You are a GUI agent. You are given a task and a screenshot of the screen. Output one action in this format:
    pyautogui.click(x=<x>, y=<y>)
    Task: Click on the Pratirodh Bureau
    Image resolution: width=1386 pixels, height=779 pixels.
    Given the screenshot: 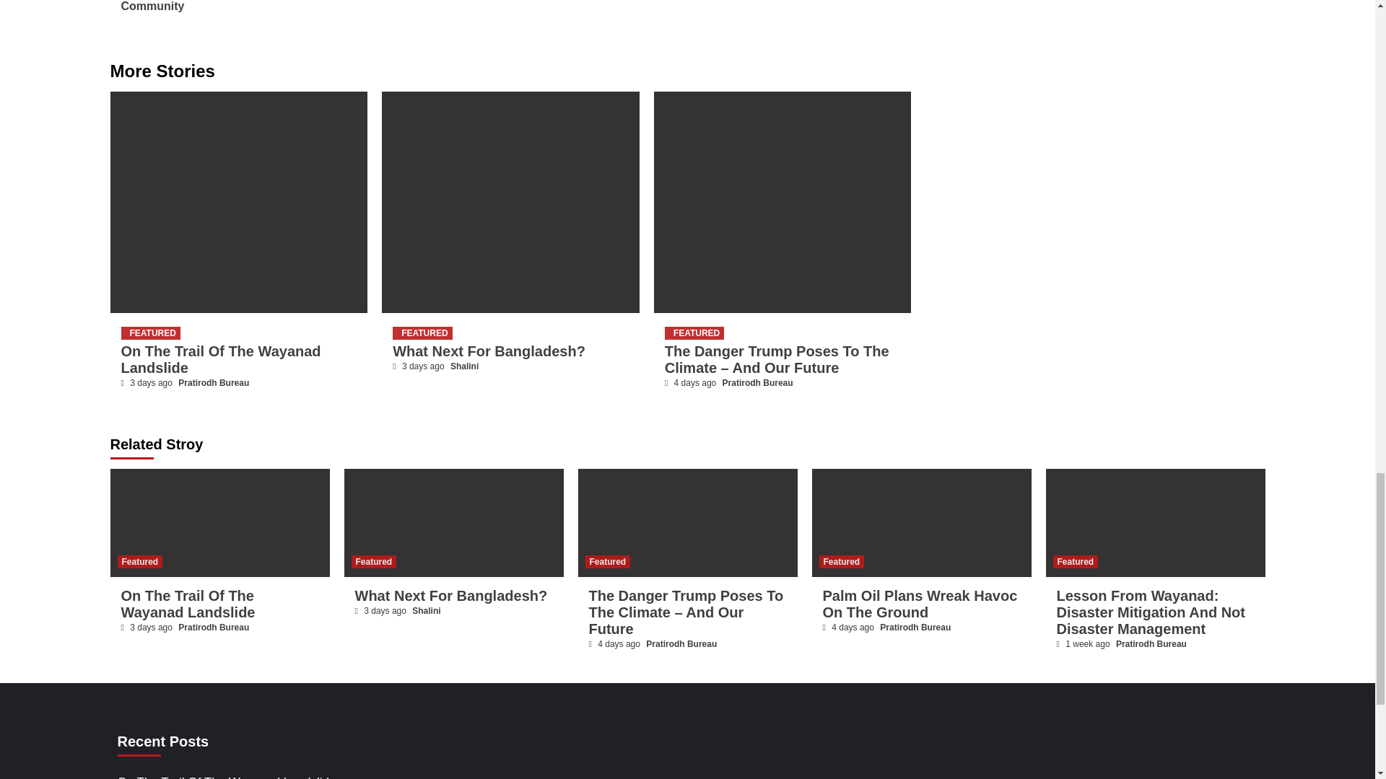 What is the action you would take?
    pyautogui.click(x=757, y=382)
    